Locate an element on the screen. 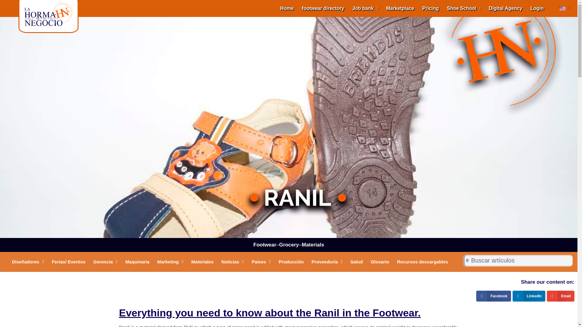 This screenshot has width=582, height=327. Home is located at coordinates (287, 8).